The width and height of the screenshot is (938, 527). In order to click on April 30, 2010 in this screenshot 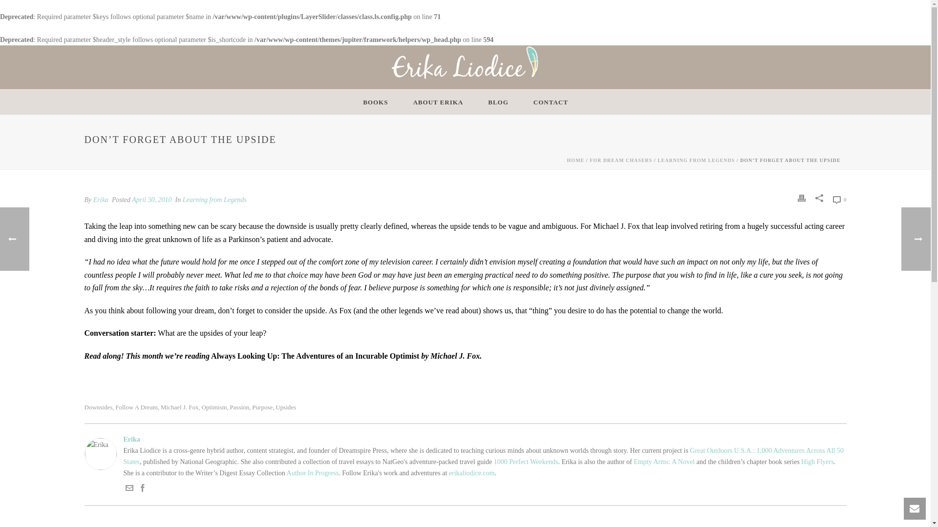, I will do `click(151, 199)`.